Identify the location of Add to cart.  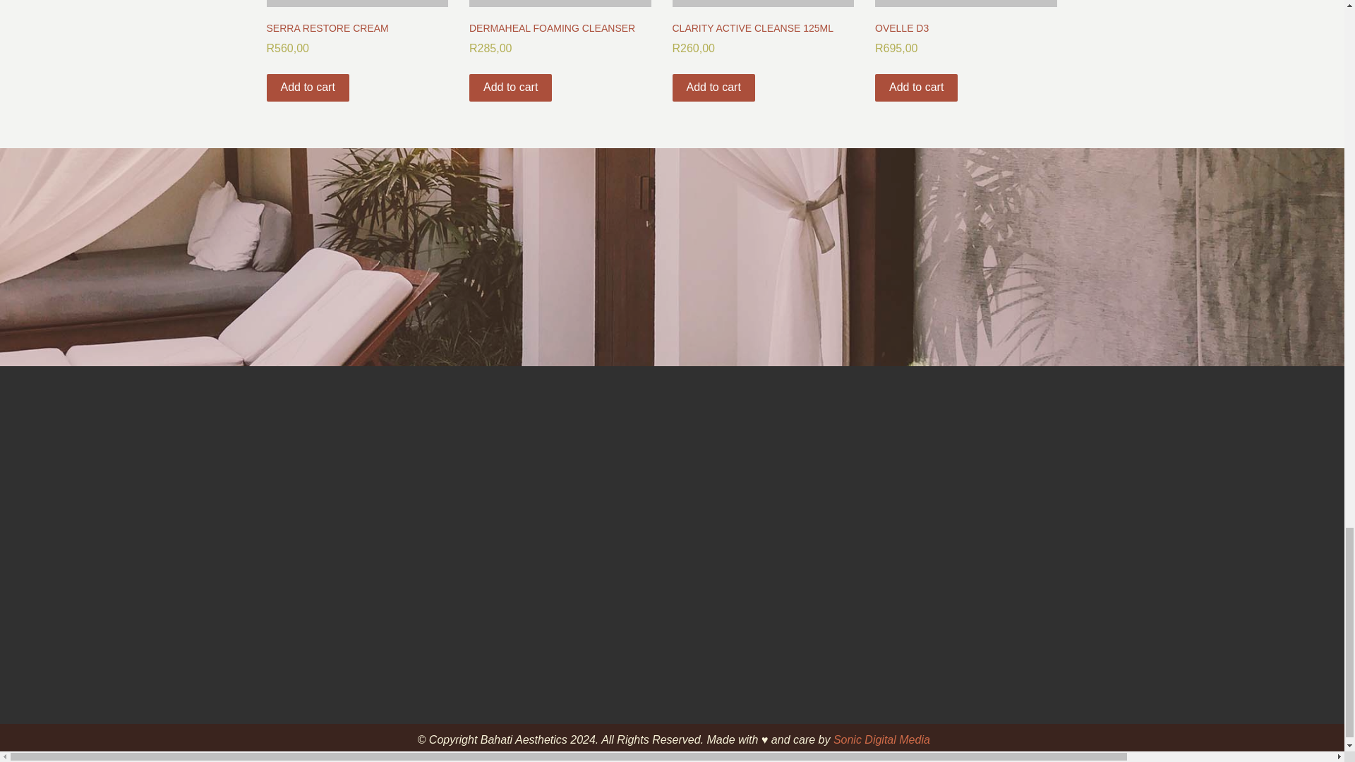
(762, 47).